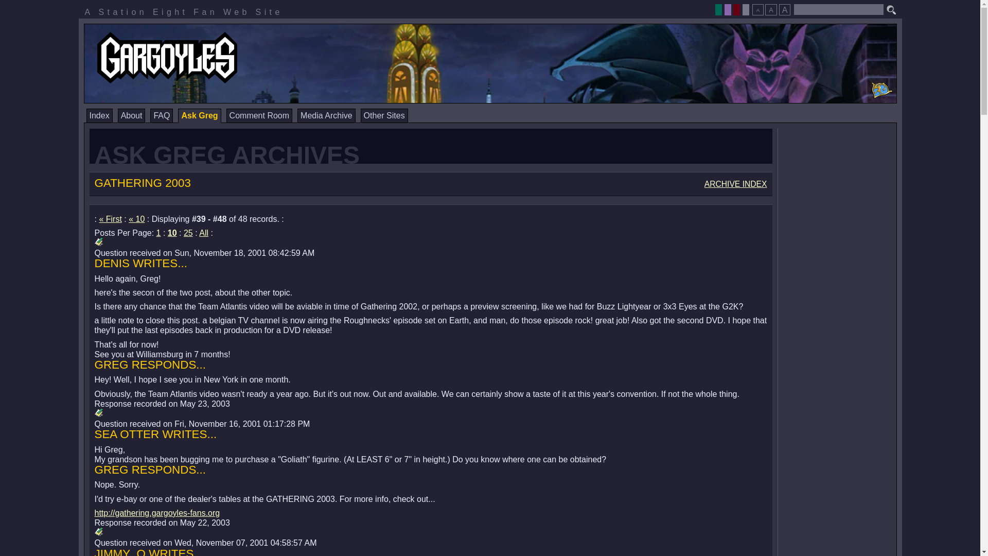 The image size is (988, 556). I want to click on All, so click(204, 233).